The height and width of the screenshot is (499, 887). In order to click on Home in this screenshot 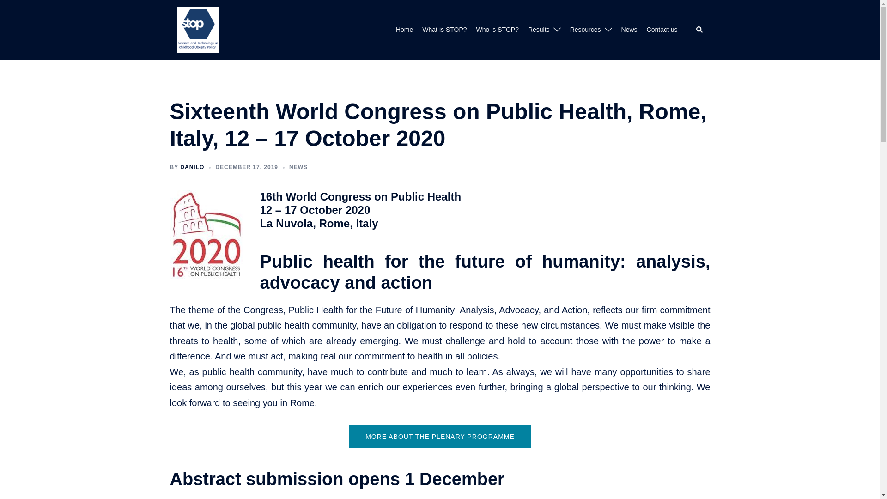, I will do `click(404, 30)`.